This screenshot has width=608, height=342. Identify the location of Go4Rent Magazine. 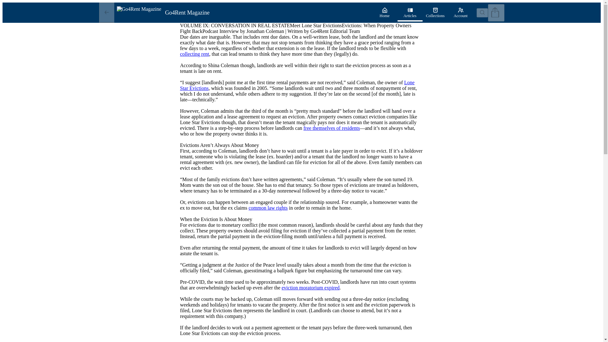
(243, 13).